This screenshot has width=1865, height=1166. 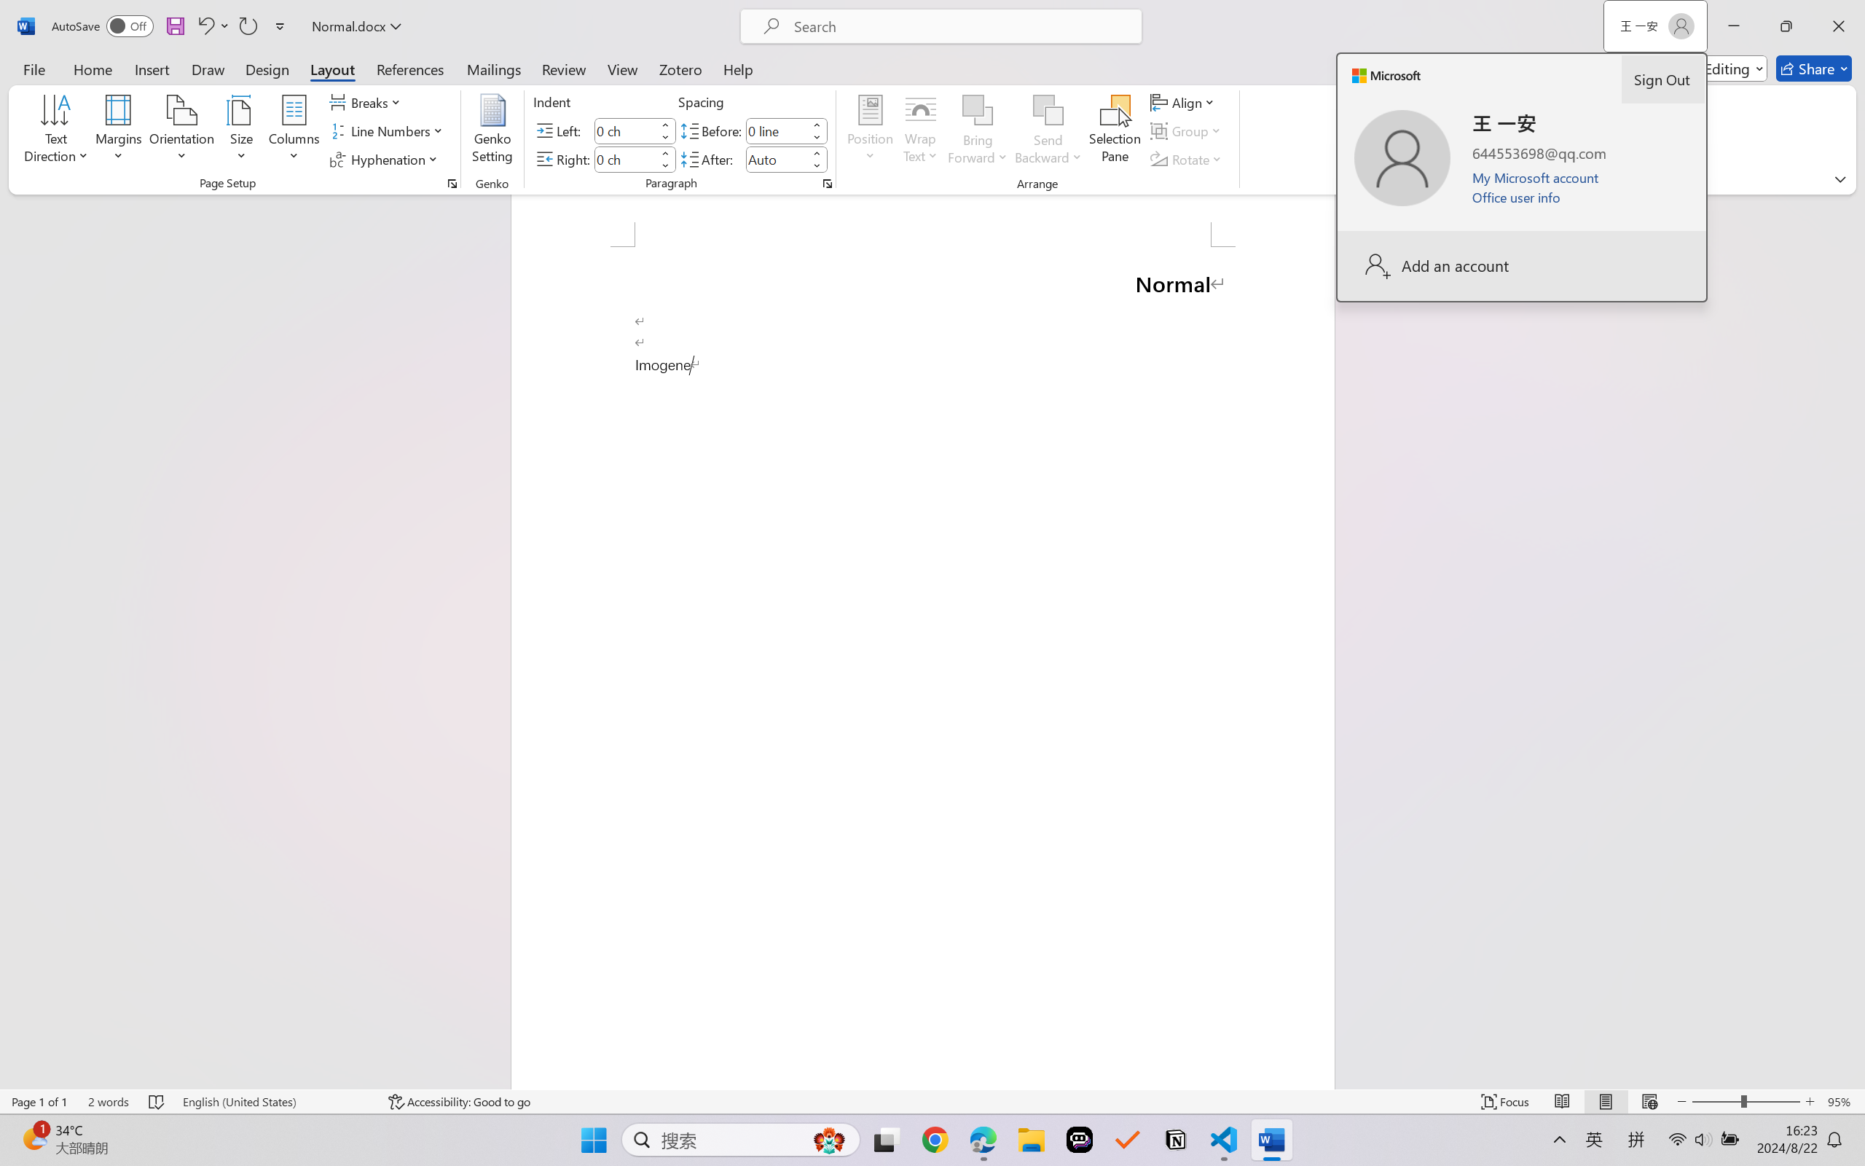 What do you see at coordinates (205, 26) in the screenshot?
I see `Undo Paragraph Formatting` at bounding box center [205, 26].